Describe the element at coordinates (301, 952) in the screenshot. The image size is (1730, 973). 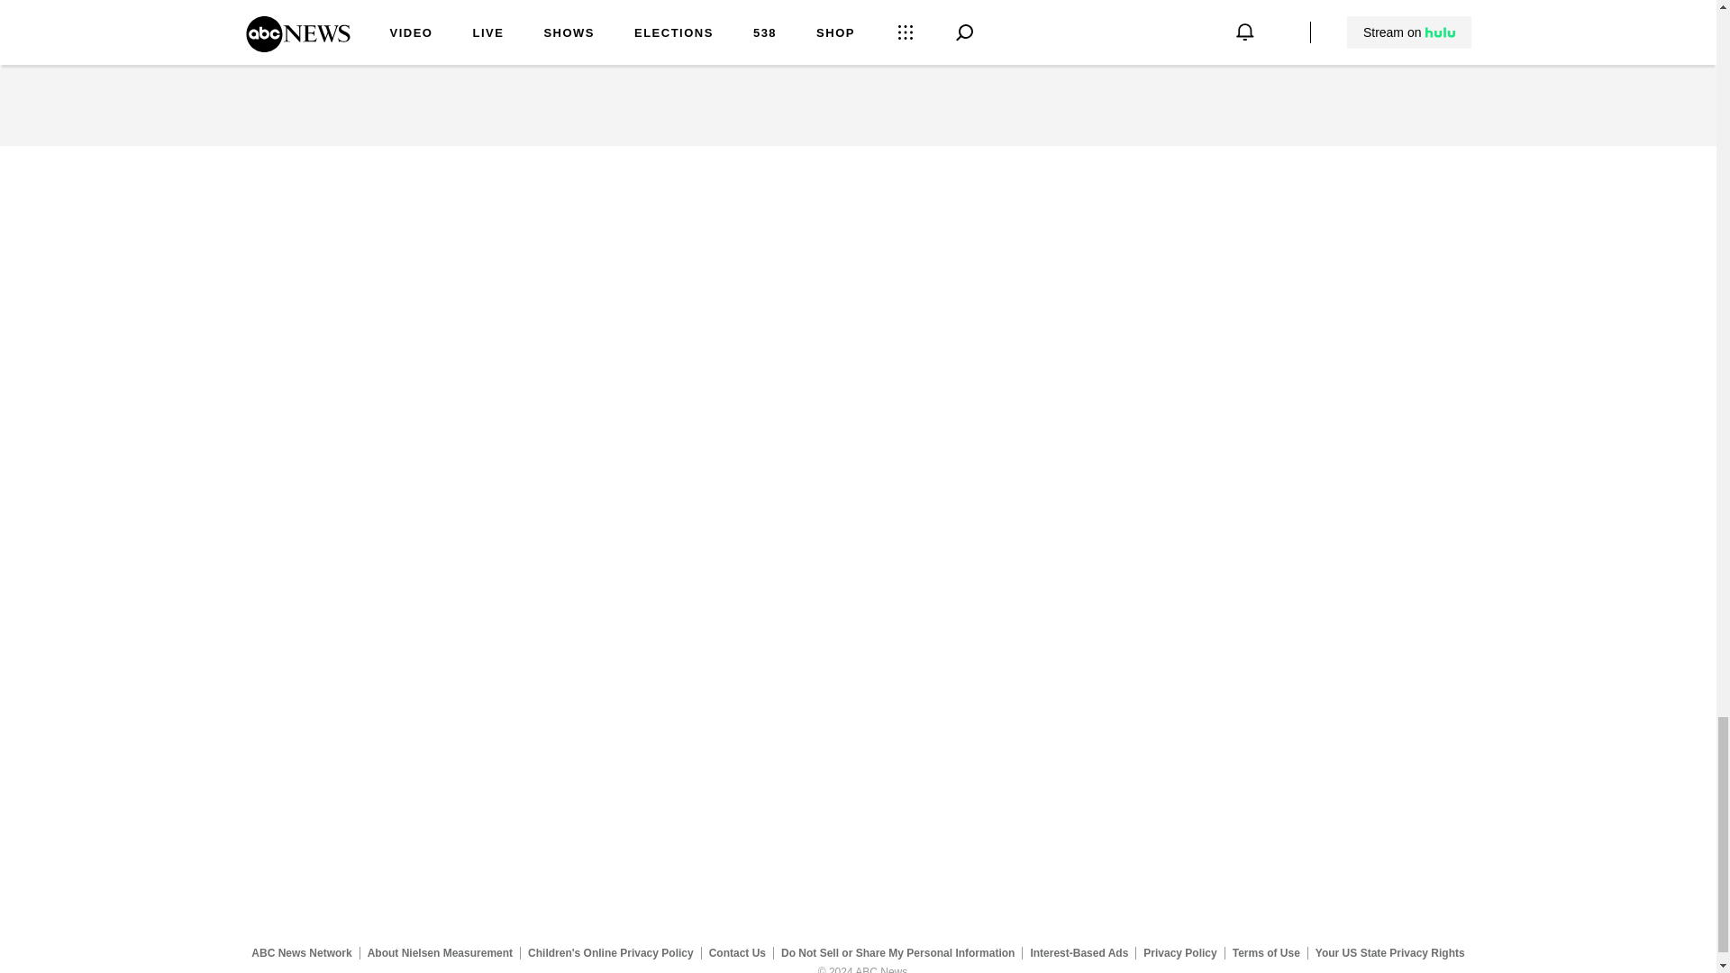
I see `ABC News Network` at that location.